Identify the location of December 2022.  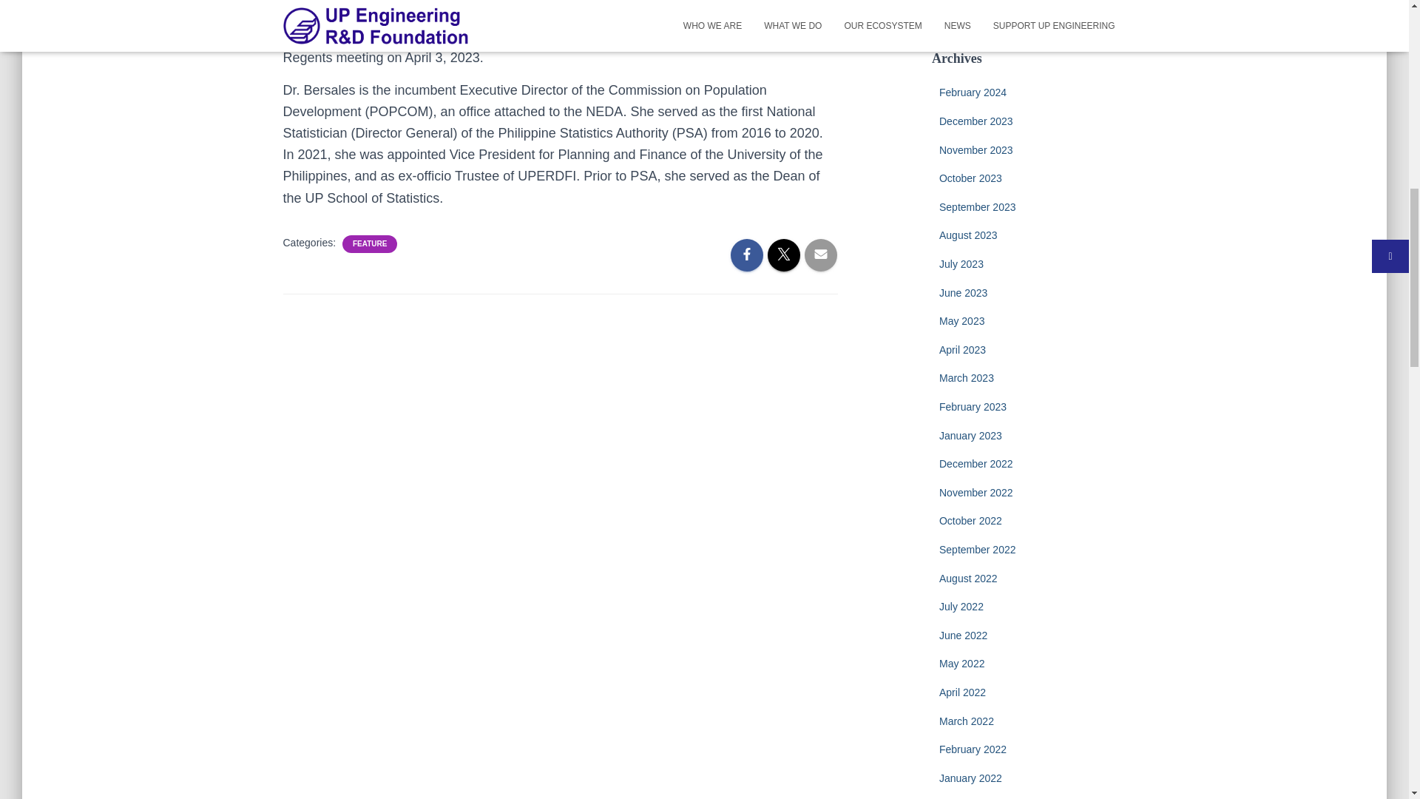
(976, 463).